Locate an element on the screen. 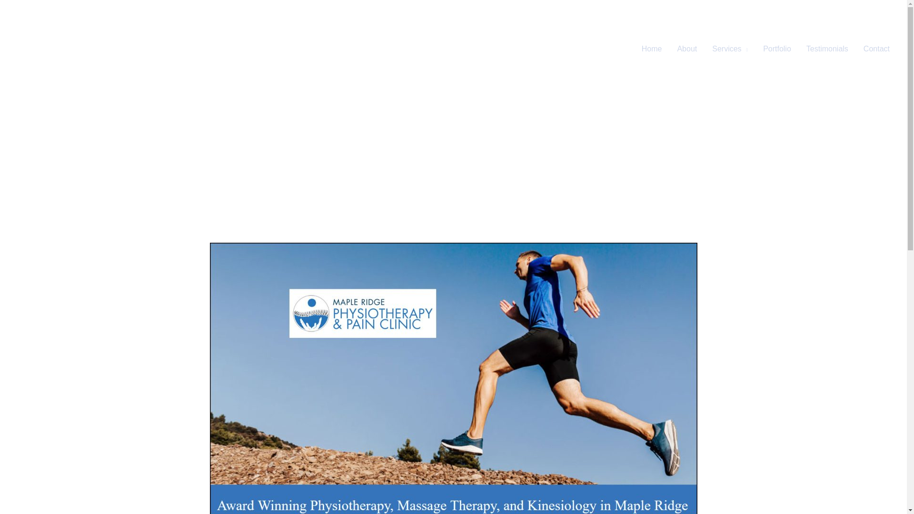  Contact is located at coordinates (876, 49).